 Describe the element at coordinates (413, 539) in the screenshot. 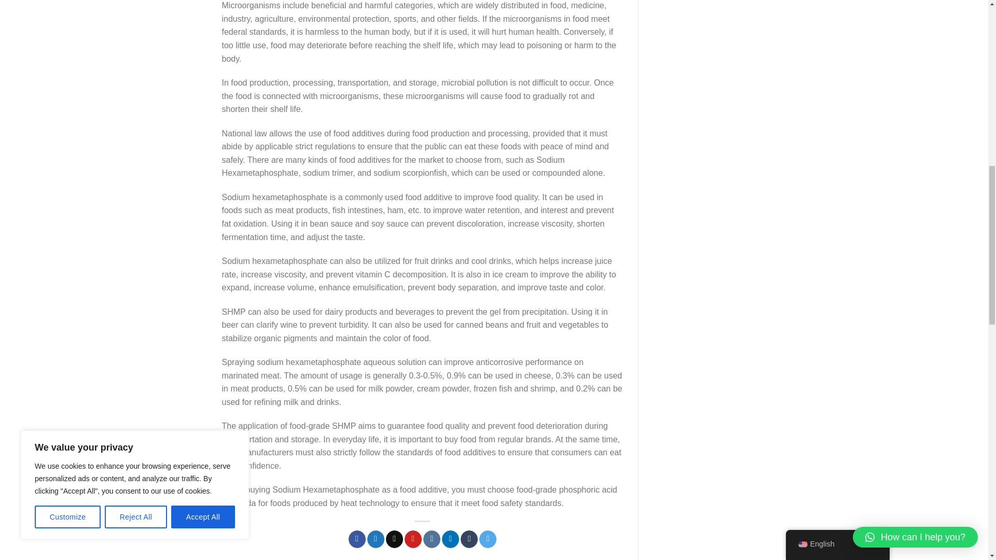

I see `Pin on Pinterest` at that location.